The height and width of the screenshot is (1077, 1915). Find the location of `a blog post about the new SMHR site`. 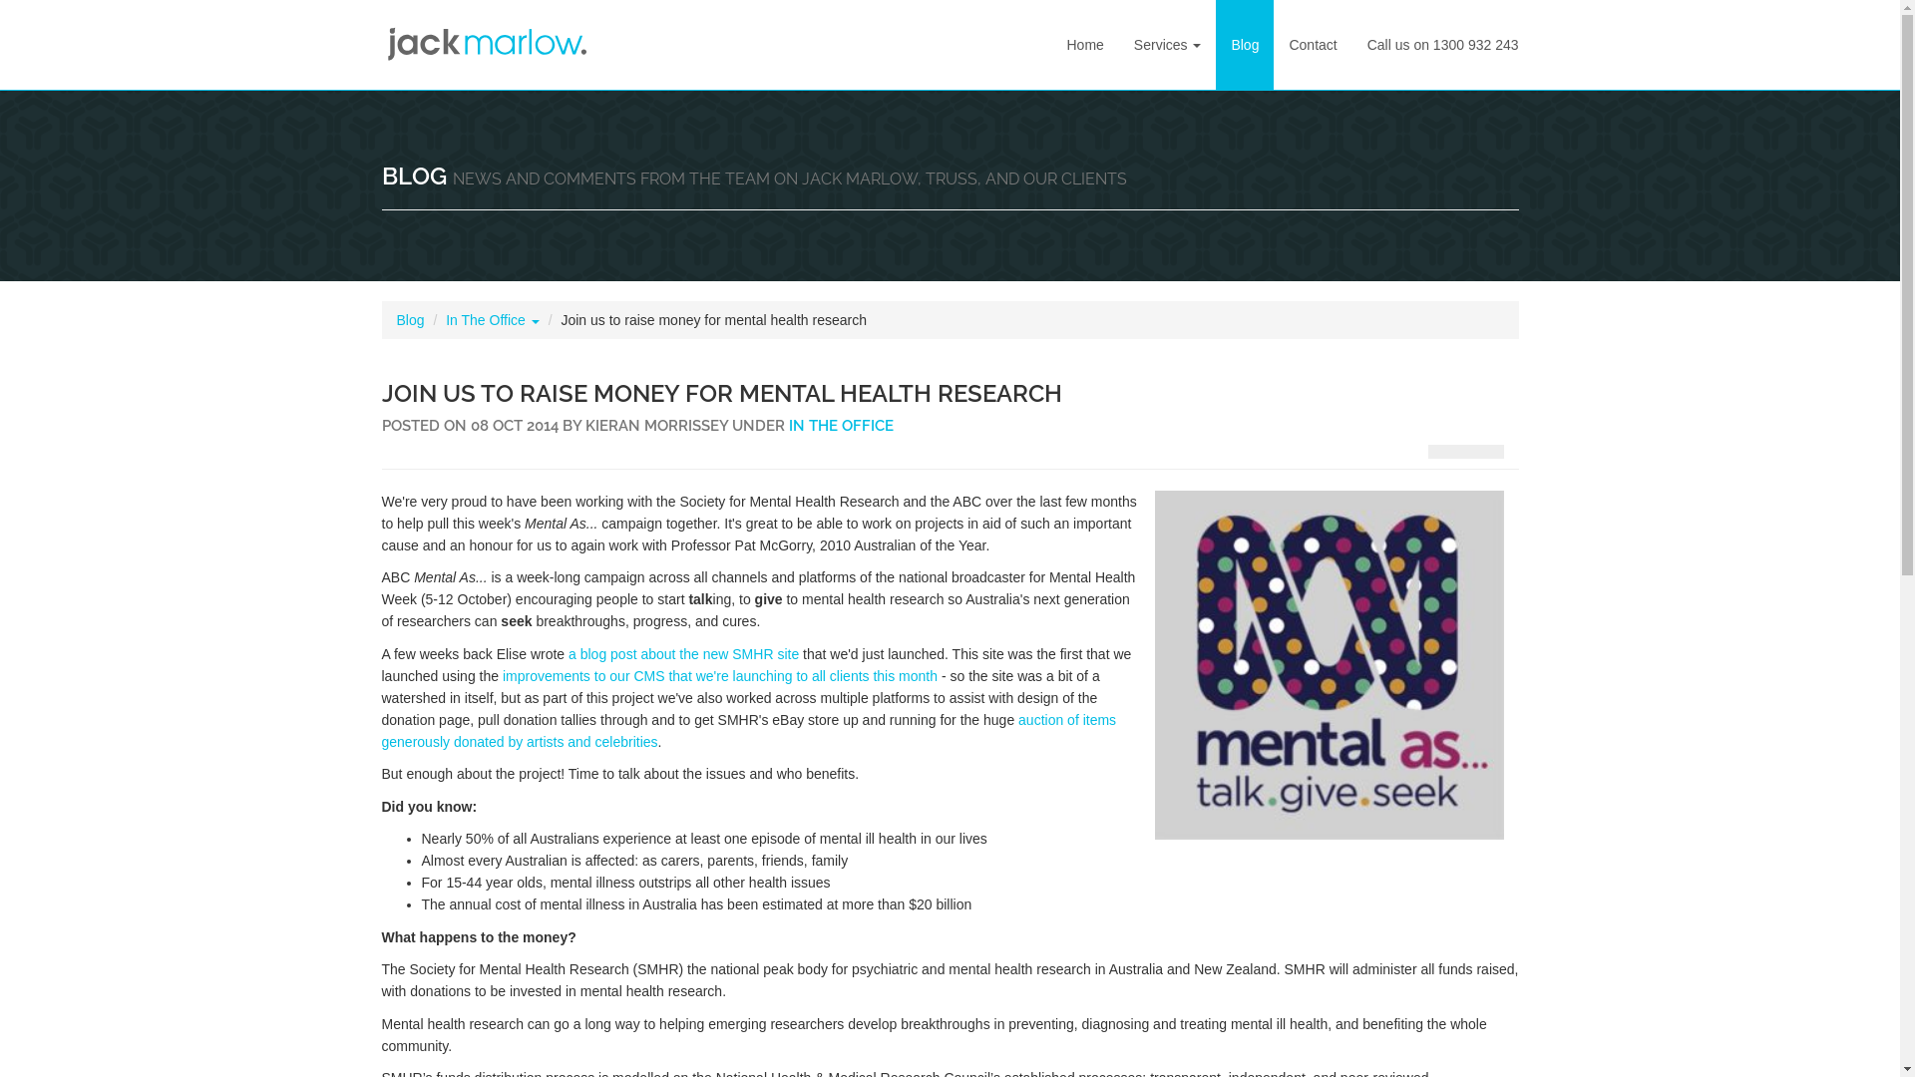

a blog post about the new SMHR site is located at coordinates (684, 654).